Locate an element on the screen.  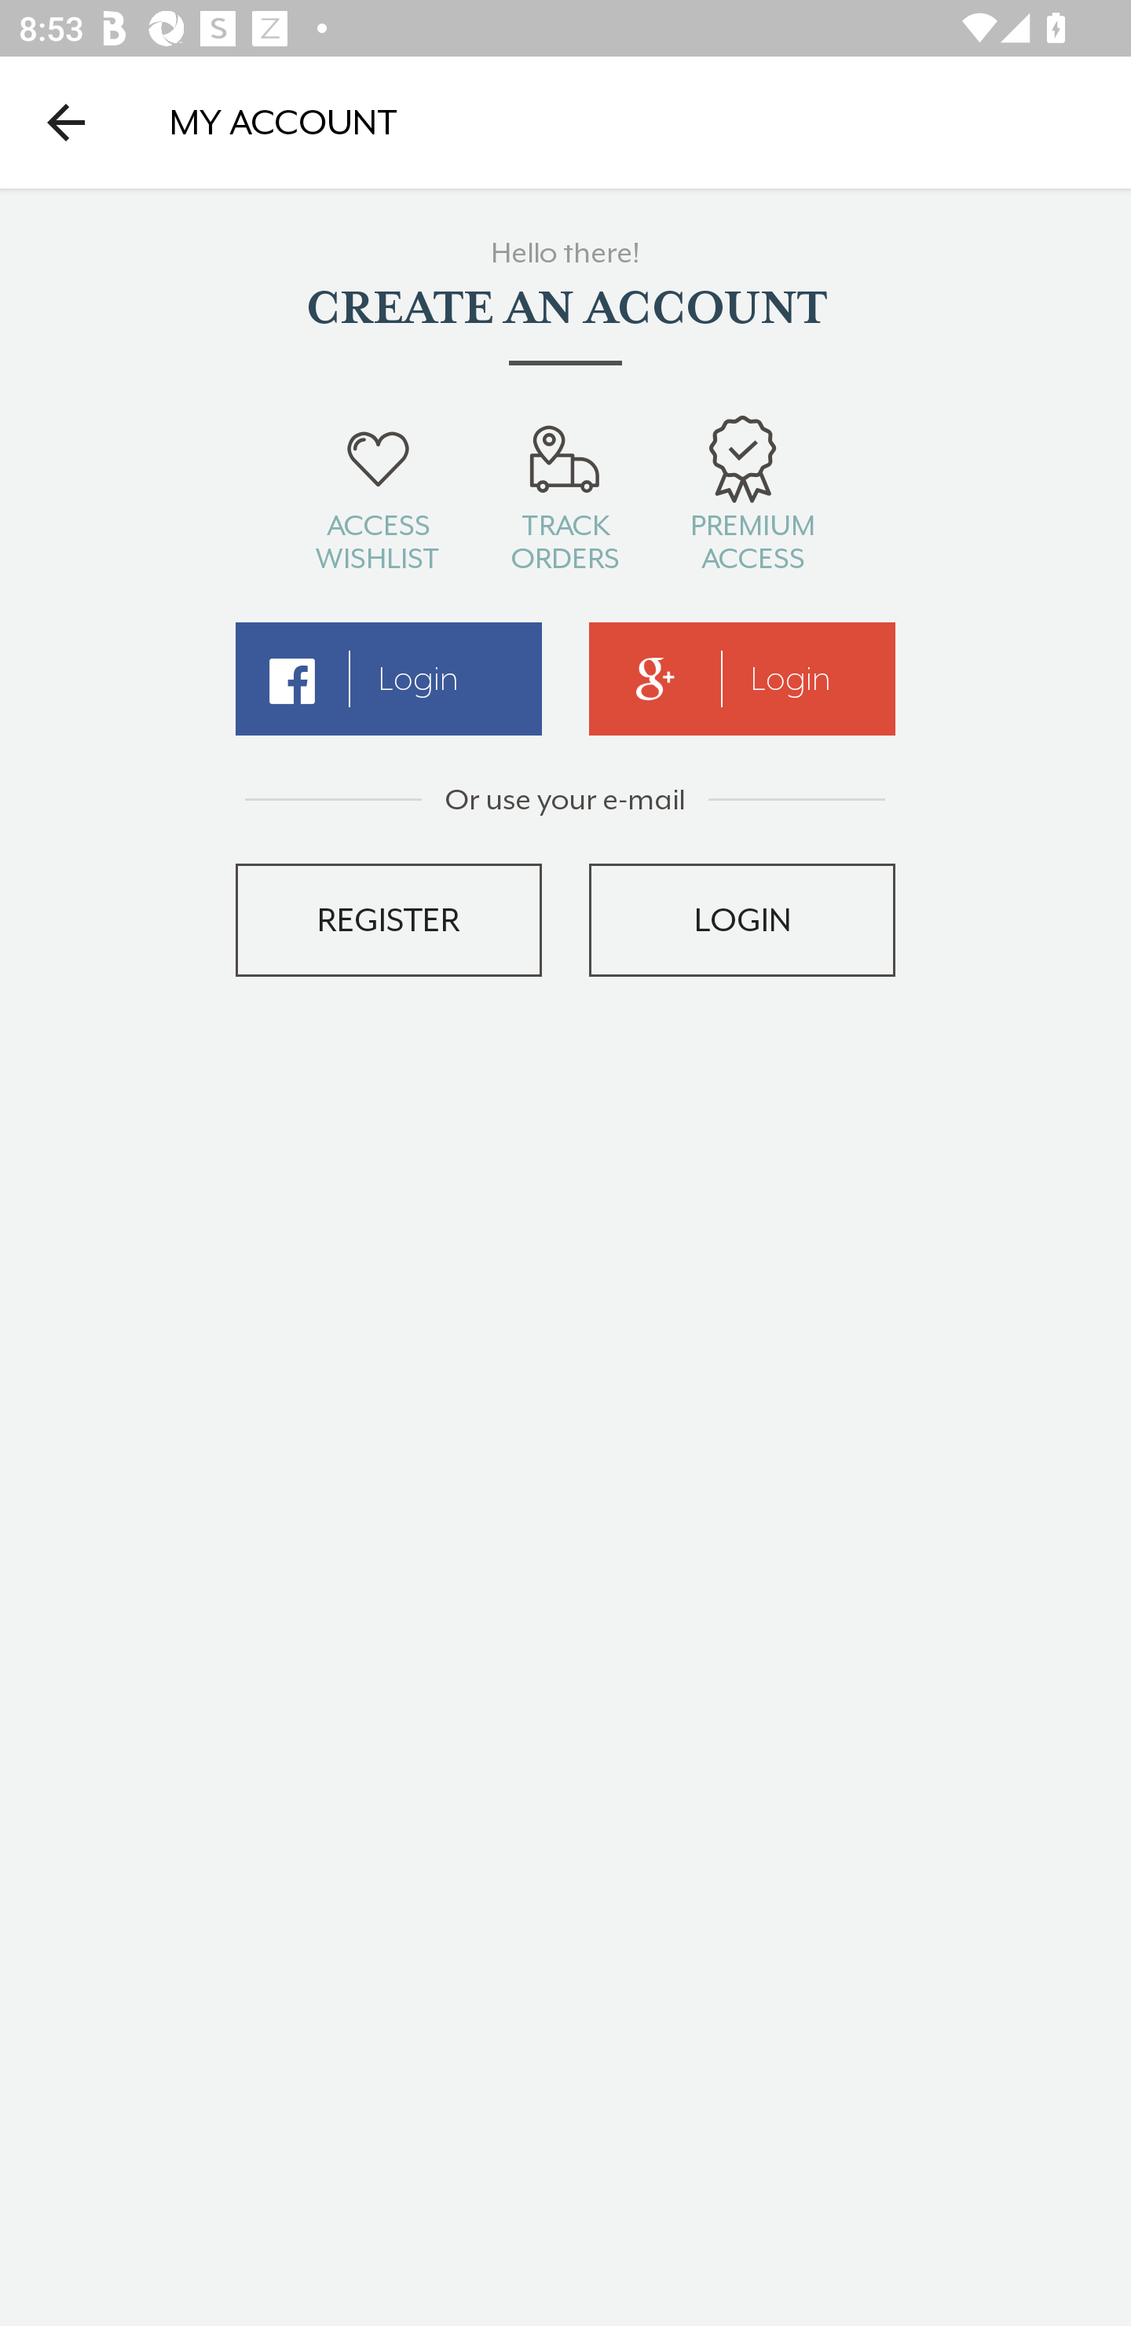
REGISTER is located at coordinates (388, 919).